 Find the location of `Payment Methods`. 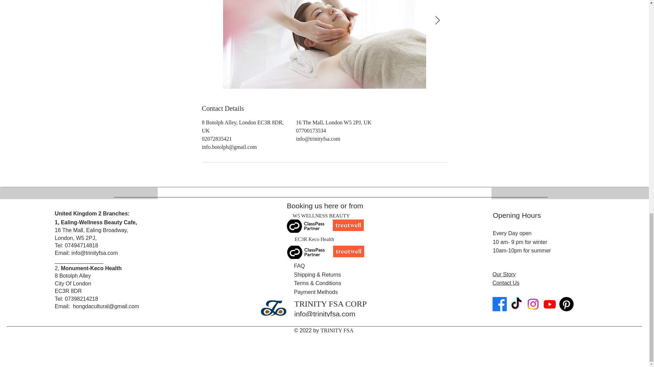

Payment Methods is located at coordinates (316, 292).